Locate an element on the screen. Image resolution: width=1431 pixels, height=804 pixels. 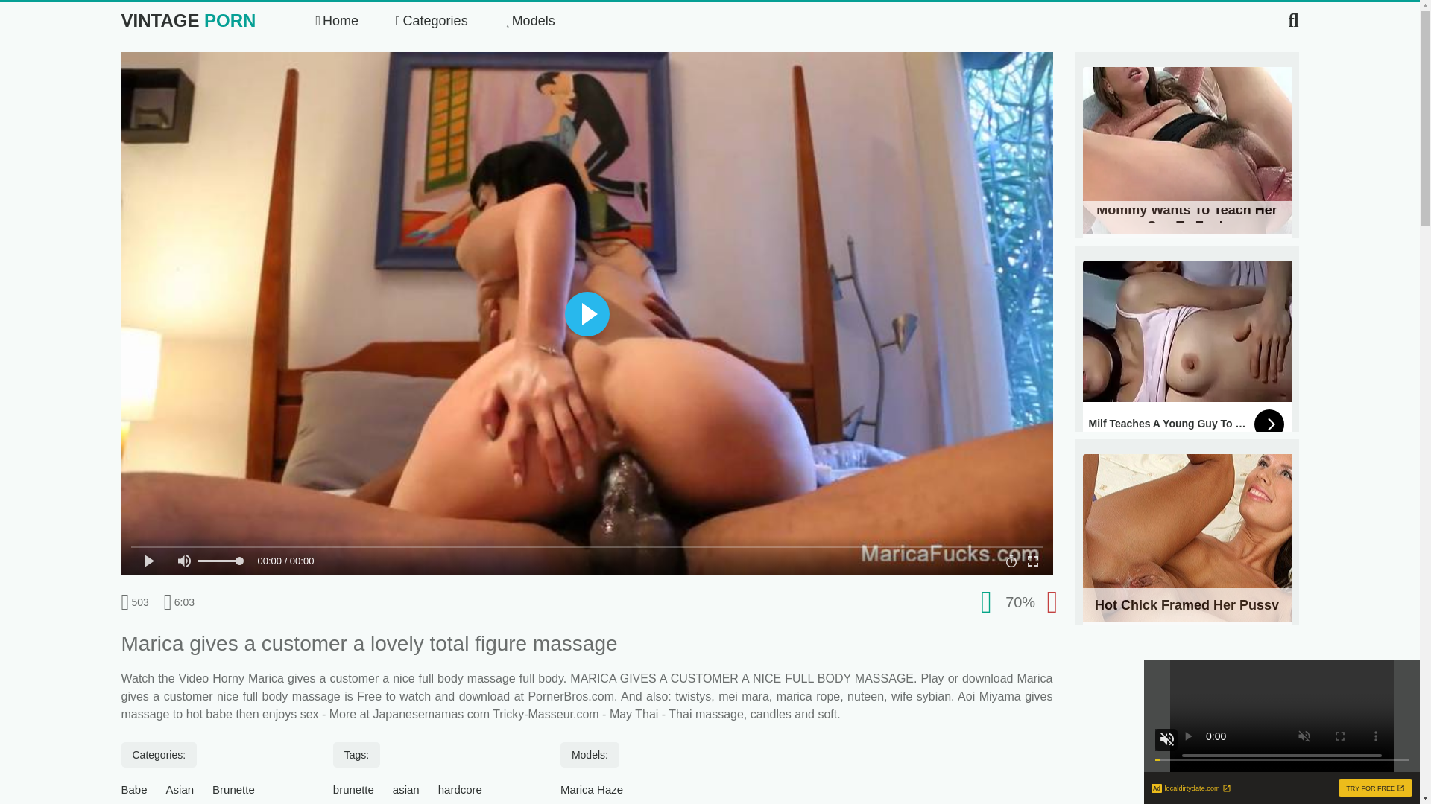
Milf Teaches A Young Guy To Fuck is located at coordinates (1186, 353).